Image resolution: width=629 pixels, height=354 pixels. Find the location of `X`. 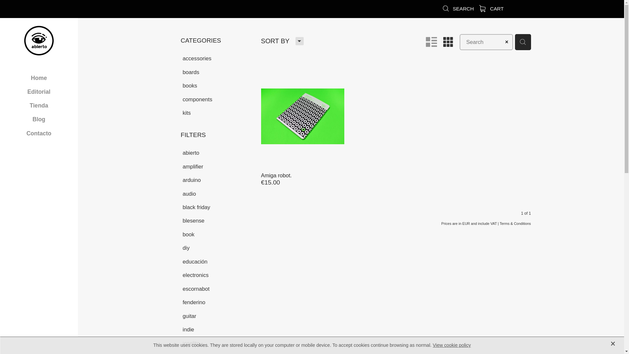

X is located at coordinates (613, 342).